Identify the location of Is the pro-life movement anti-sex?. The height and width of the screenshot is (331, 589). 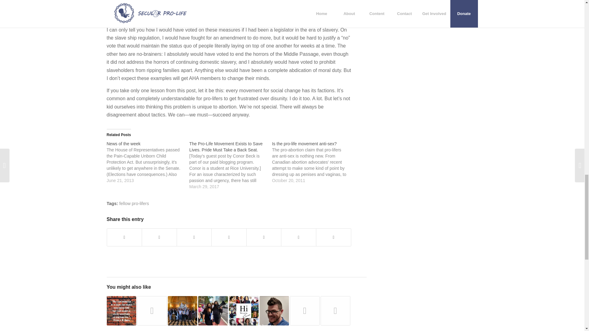
(314, 162).